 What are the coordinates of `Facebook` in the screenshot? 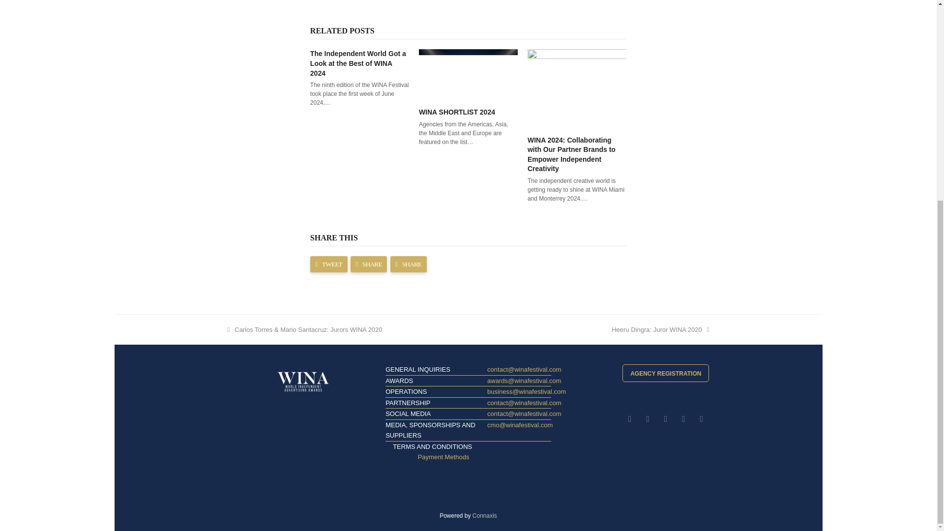 It's located at (647, 419).